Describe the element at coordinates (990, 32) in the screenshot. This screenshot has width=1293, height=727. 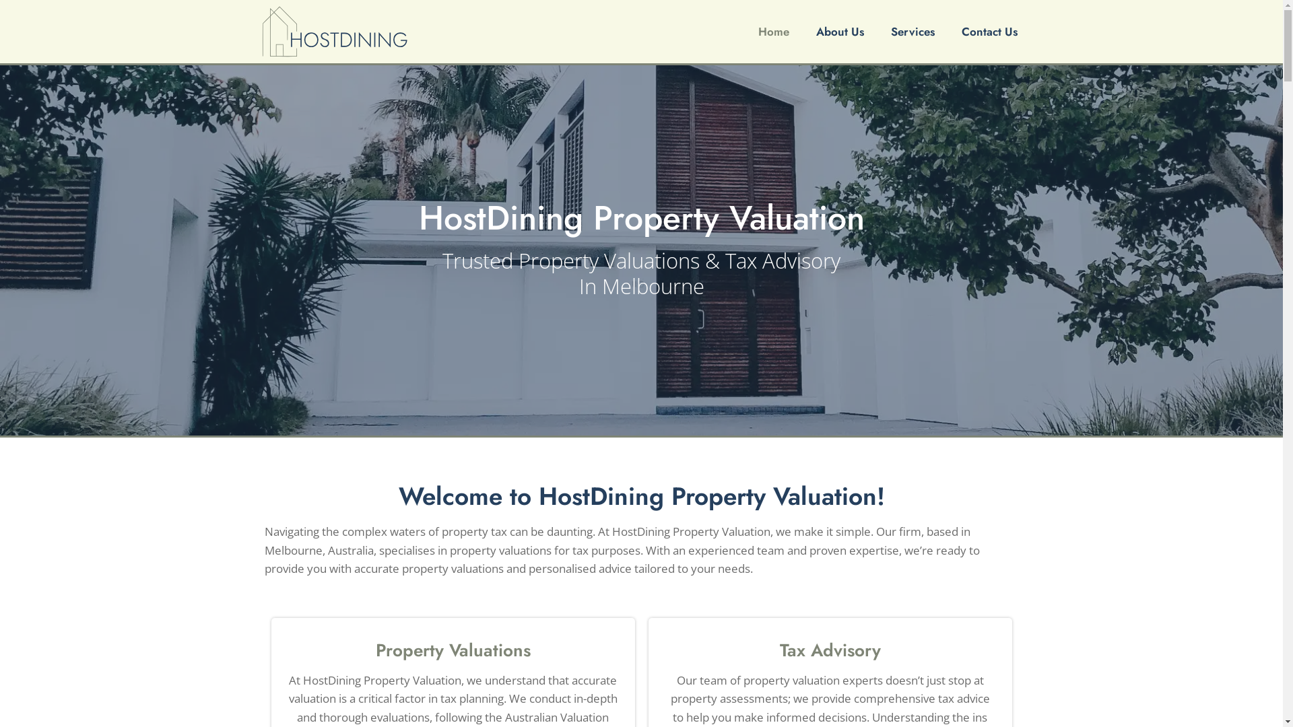
I see `Contact Us` at that location.